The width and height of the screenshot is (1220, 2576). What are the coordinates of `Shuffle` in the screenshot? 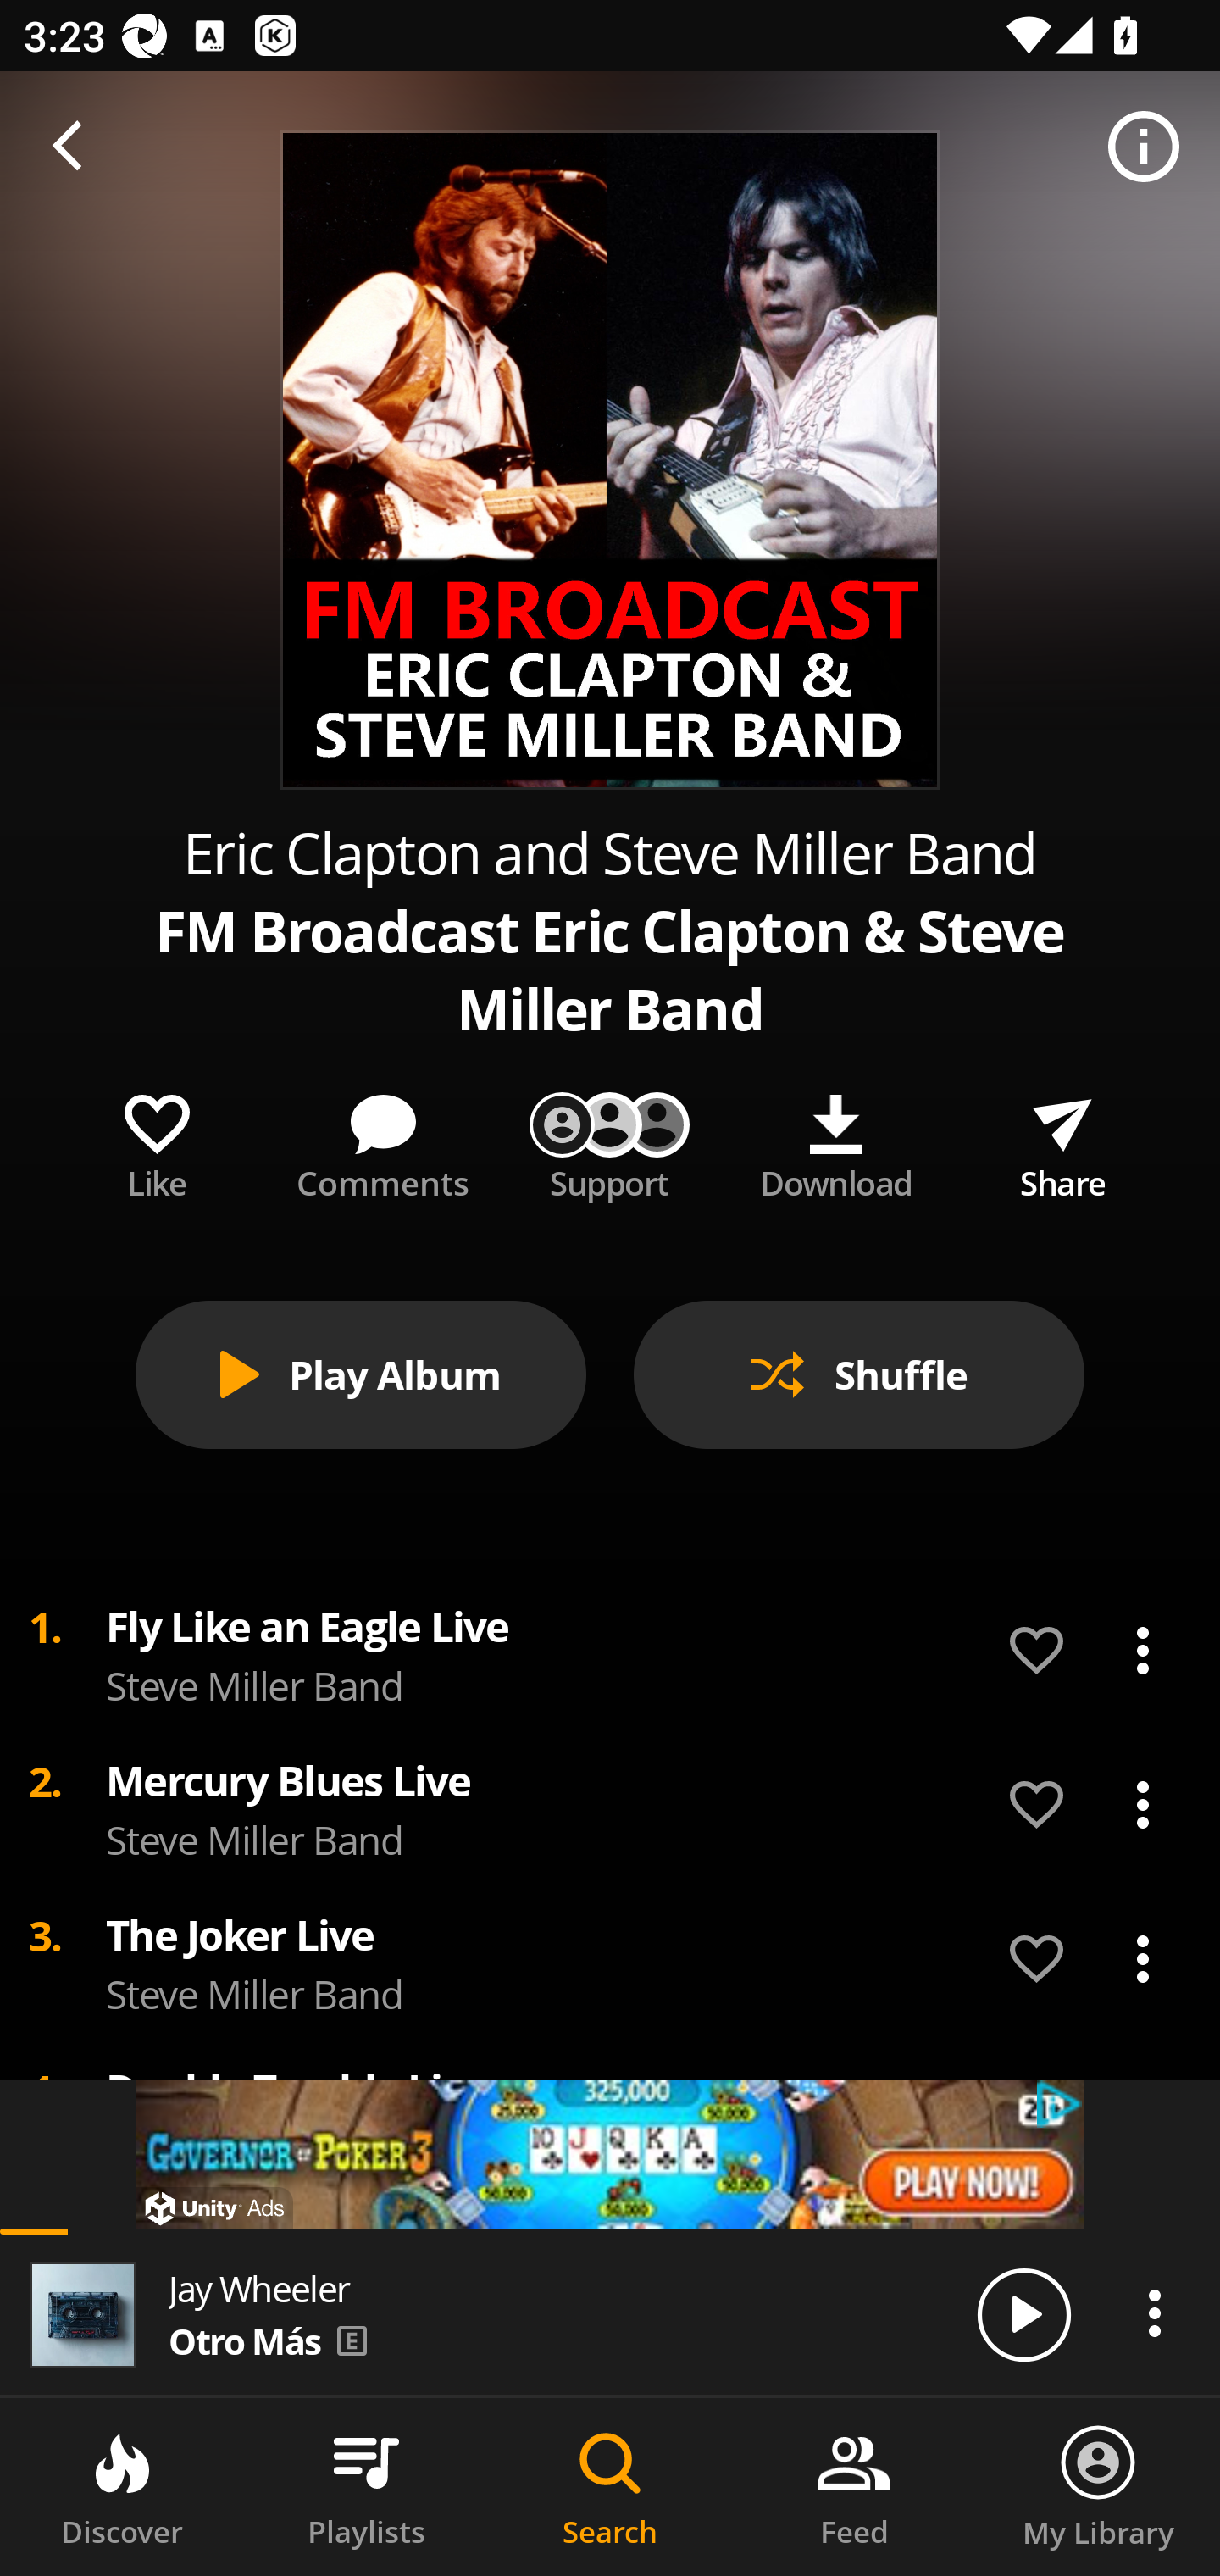 It's located at (859, 1374).